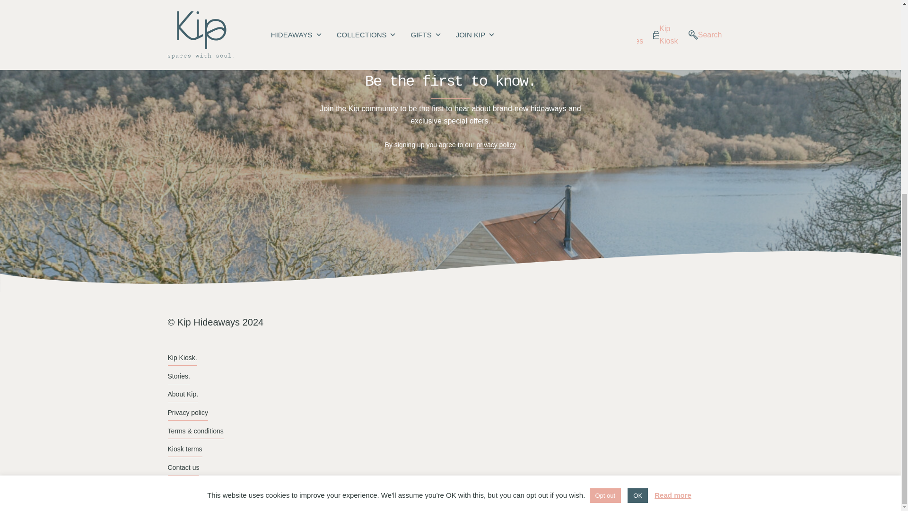 This screenshot has height=511, width=908. Describe the element at coordinates (183, 394) in the screenshot. I see `About Kip.` at that location.